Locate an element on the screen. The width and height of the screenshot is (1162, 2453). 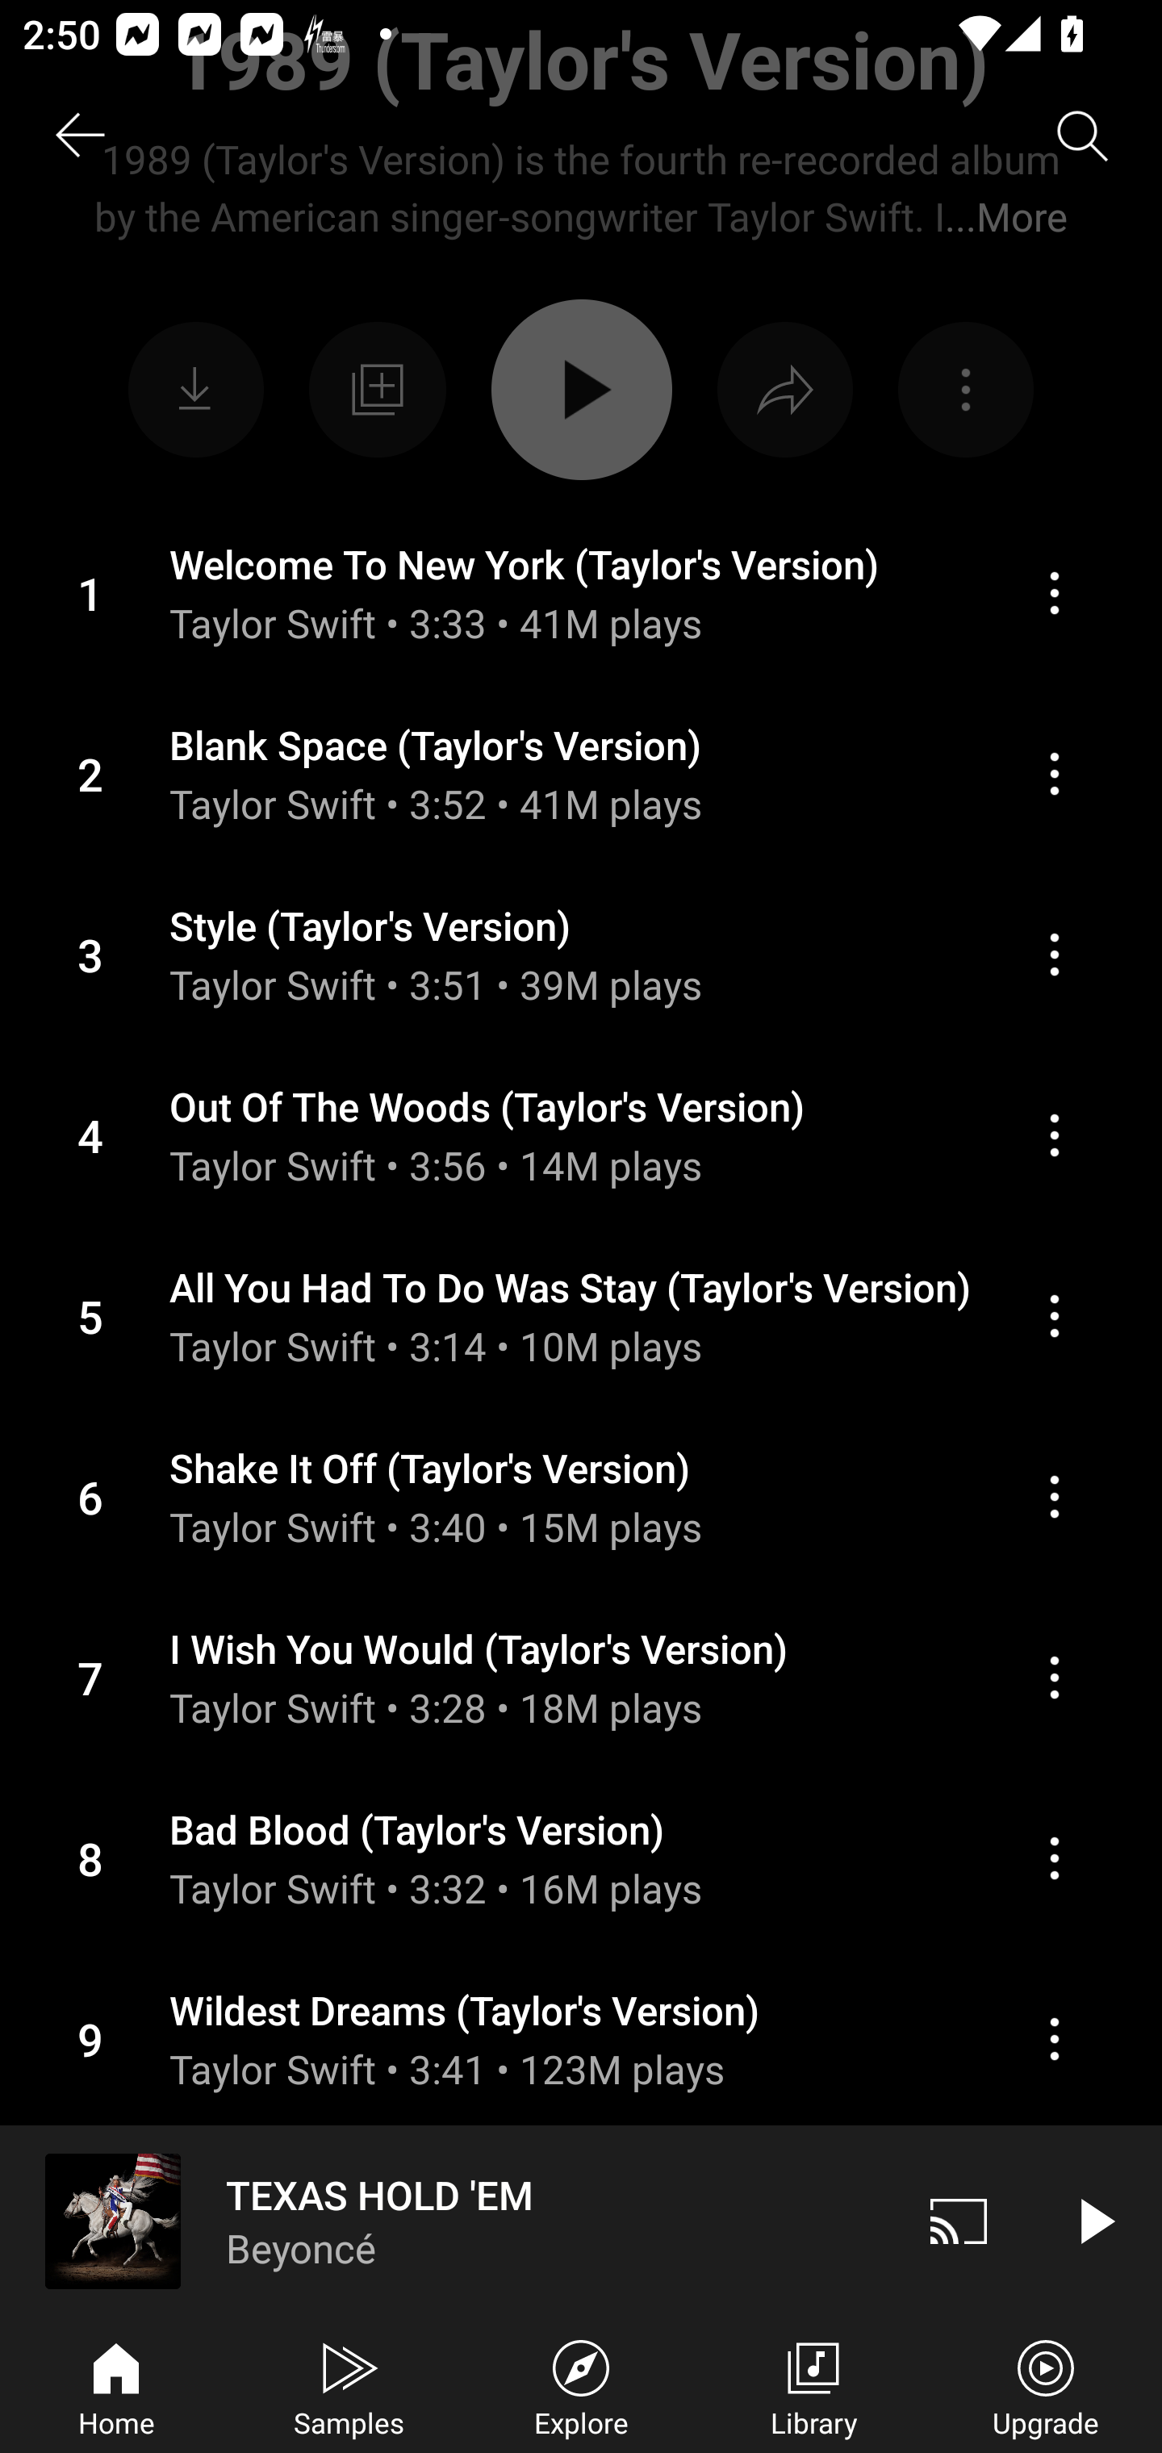
Action menu is located at coordinates (581, 2219).